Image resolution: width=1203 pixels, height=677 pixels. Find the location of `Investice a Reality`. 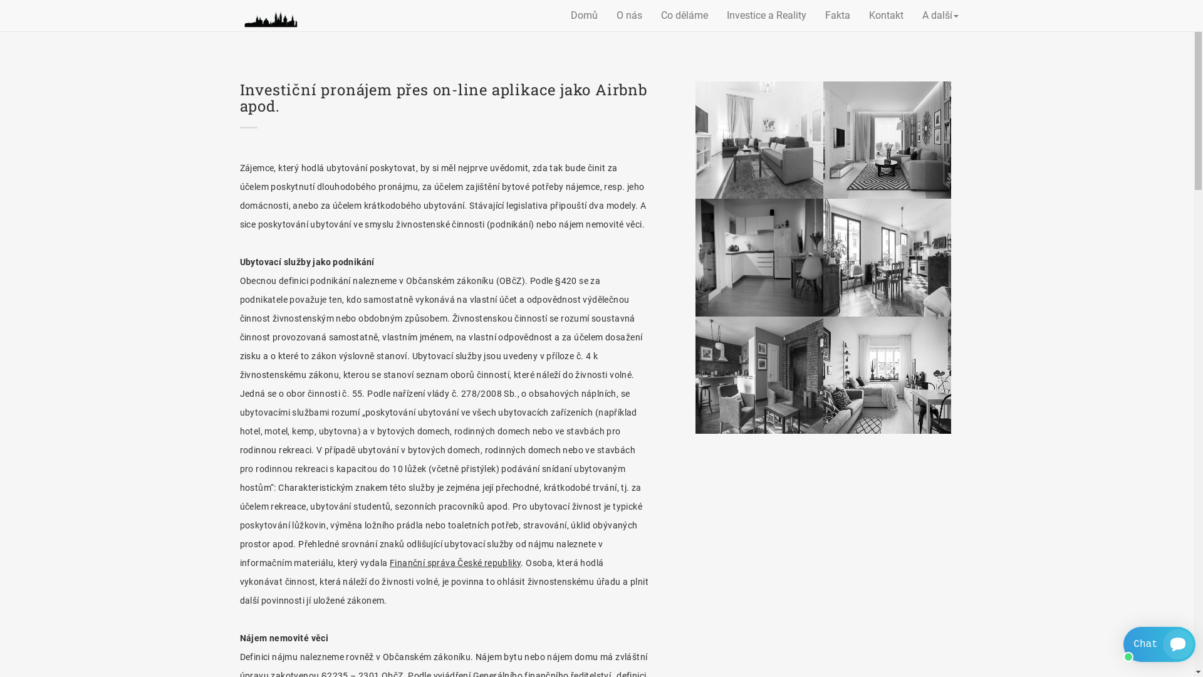

Investice a Reality is located at coordinates (767, 16).